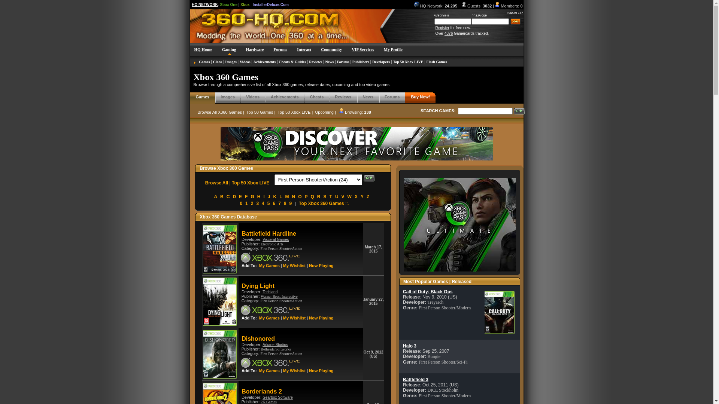 The width and height of the screenshot is (719, 404). Describe the element at coordinates (263, 203) in the screenshot. I see `4` at that location.